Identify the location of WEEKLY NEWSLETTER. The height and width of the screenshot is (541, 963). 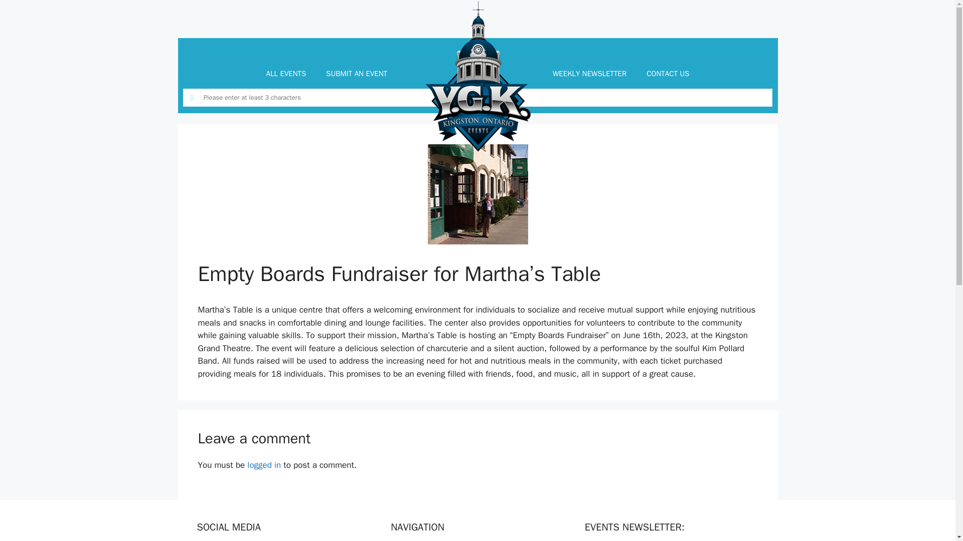
(590, 73).